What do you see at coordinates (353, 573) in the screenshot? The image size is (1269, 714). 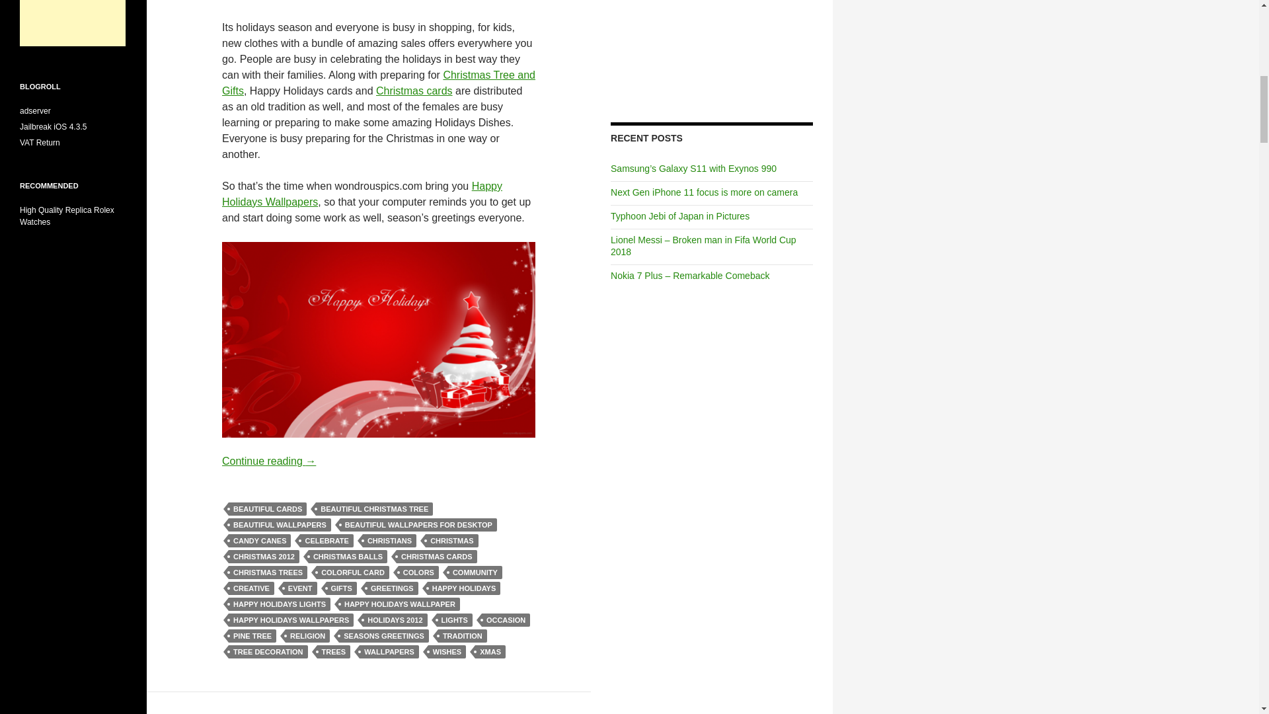 I see `COLORFUL CARD` at bounding box center [353, 573].